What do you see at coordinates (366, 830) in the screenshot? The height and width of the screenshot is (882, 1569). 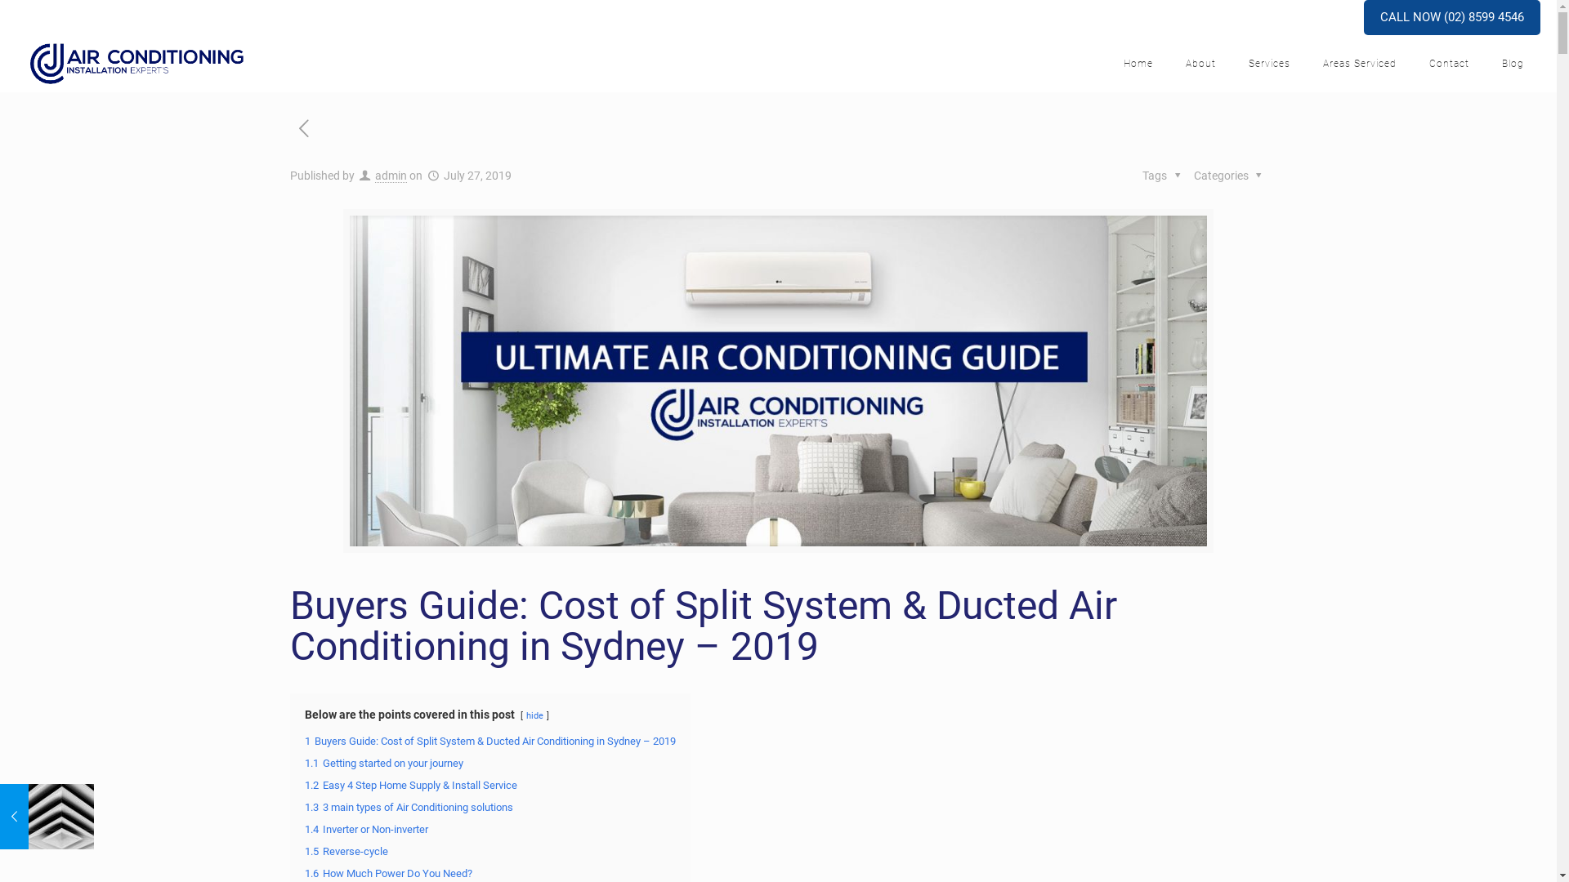 I see `1.4 Inverter or Non-inverter` at bounding box center [366, 830].